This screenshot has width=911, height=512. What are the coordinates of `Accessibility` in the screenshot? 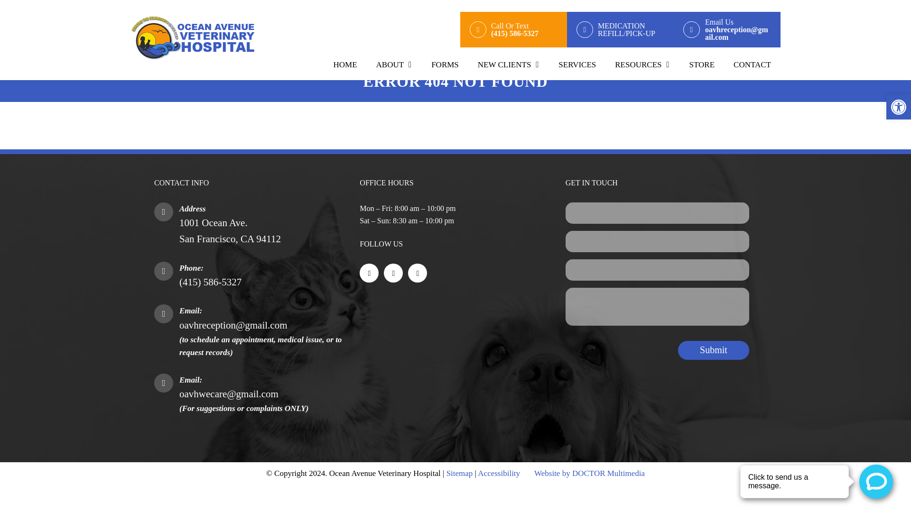 It's located at (509, 64).